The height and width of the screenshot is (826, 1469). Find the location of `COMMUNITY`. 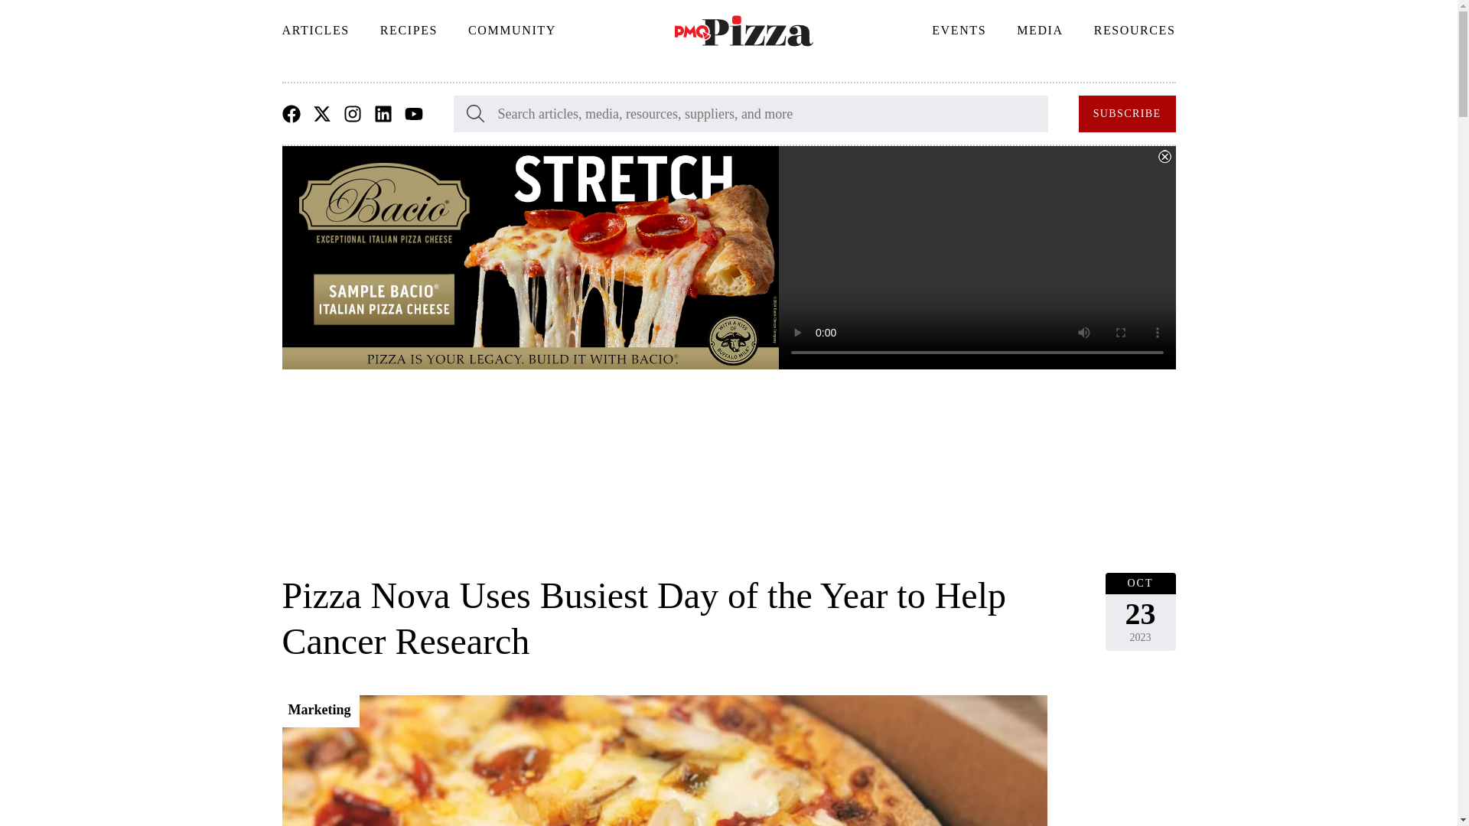

COMMUNITY is located at coordinates (511, 31).